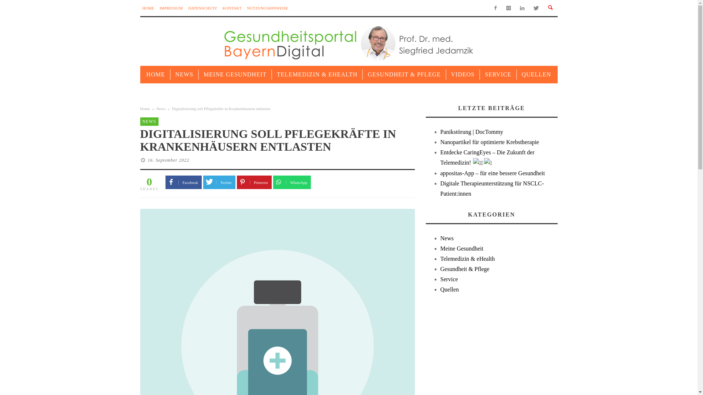  Describe the element at coordinates (149, 121) in the screenshot. I see `NEWS` at that location.